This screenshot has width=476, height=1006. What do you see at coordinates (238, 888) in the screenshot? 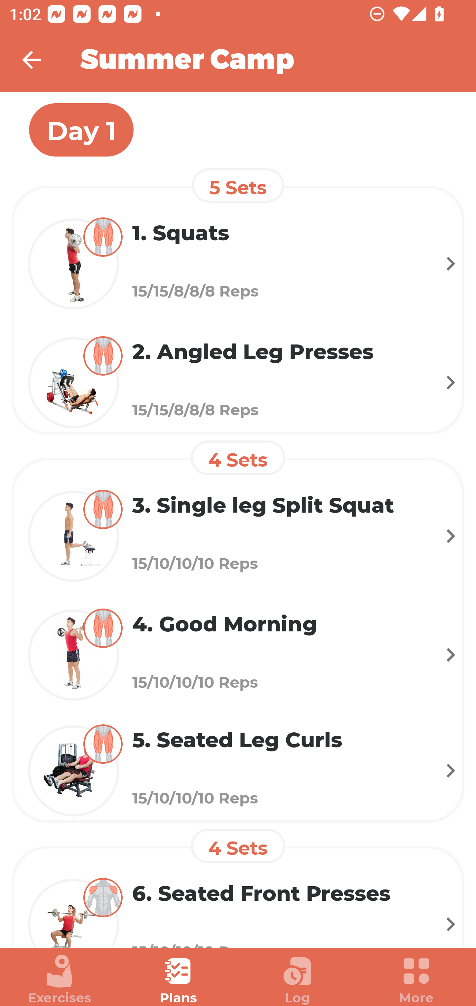
I see `4 Sets 6. Seated Front Presses 15/10/10/10 Reps` at bounding box center [238, 888].